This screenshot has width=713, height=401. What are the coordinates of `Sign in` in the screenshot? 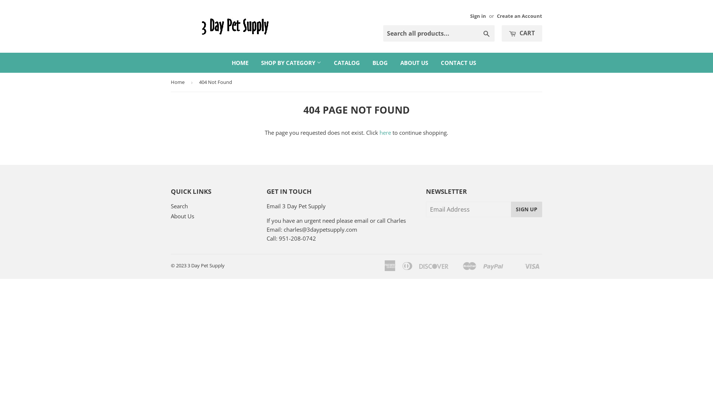 It's located at (478, 16).